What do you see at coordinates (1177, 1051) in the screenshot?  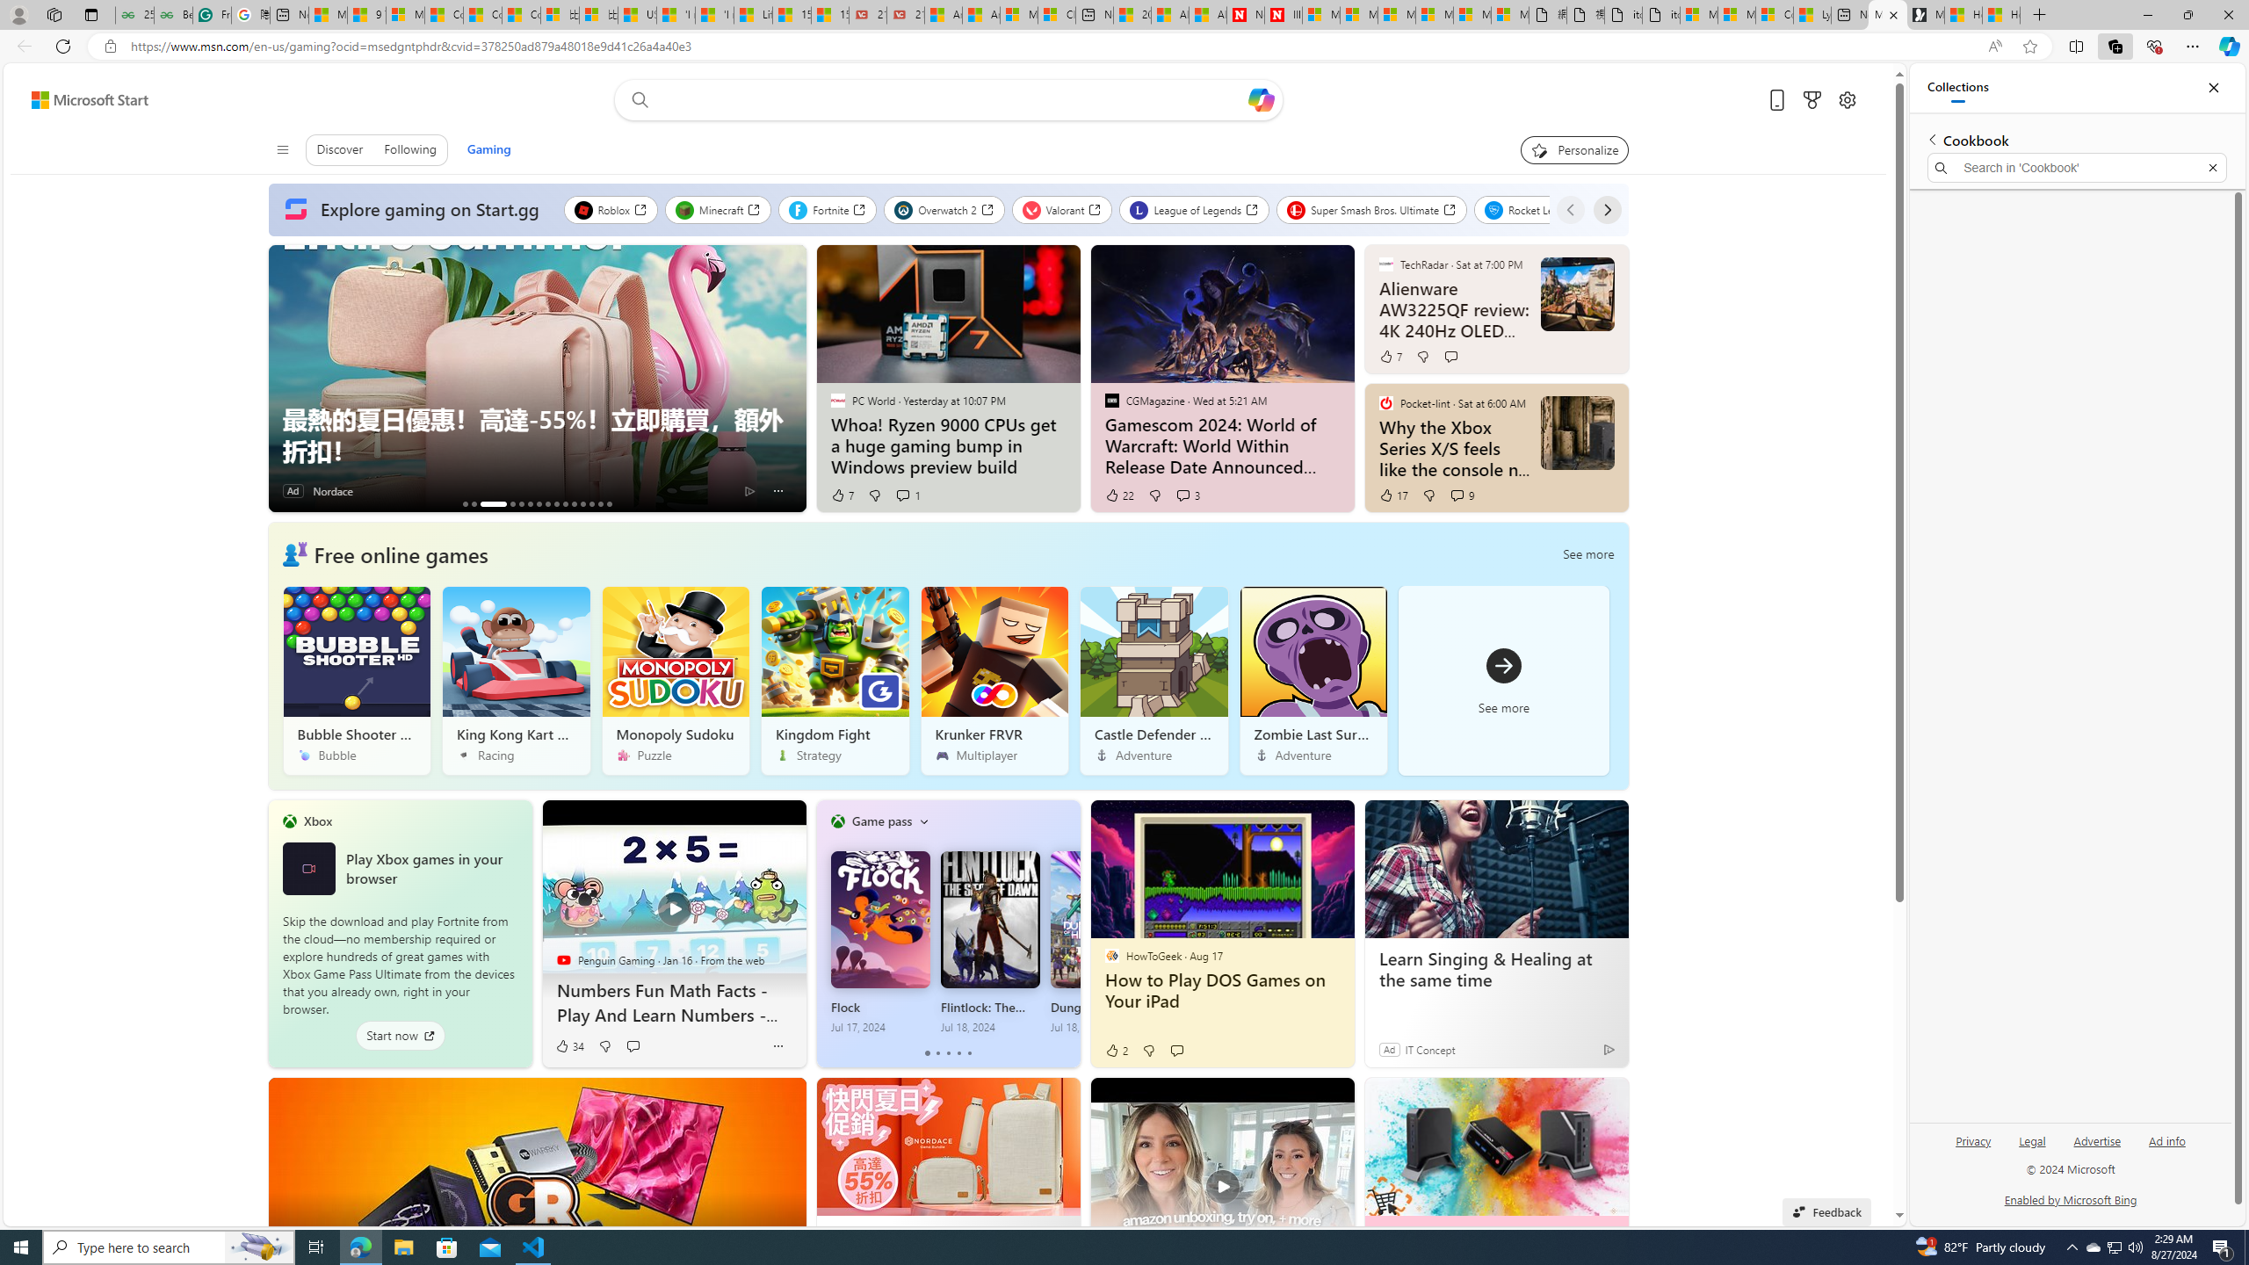 I see `Start the conversation` at bounding box center [1177, 1051].